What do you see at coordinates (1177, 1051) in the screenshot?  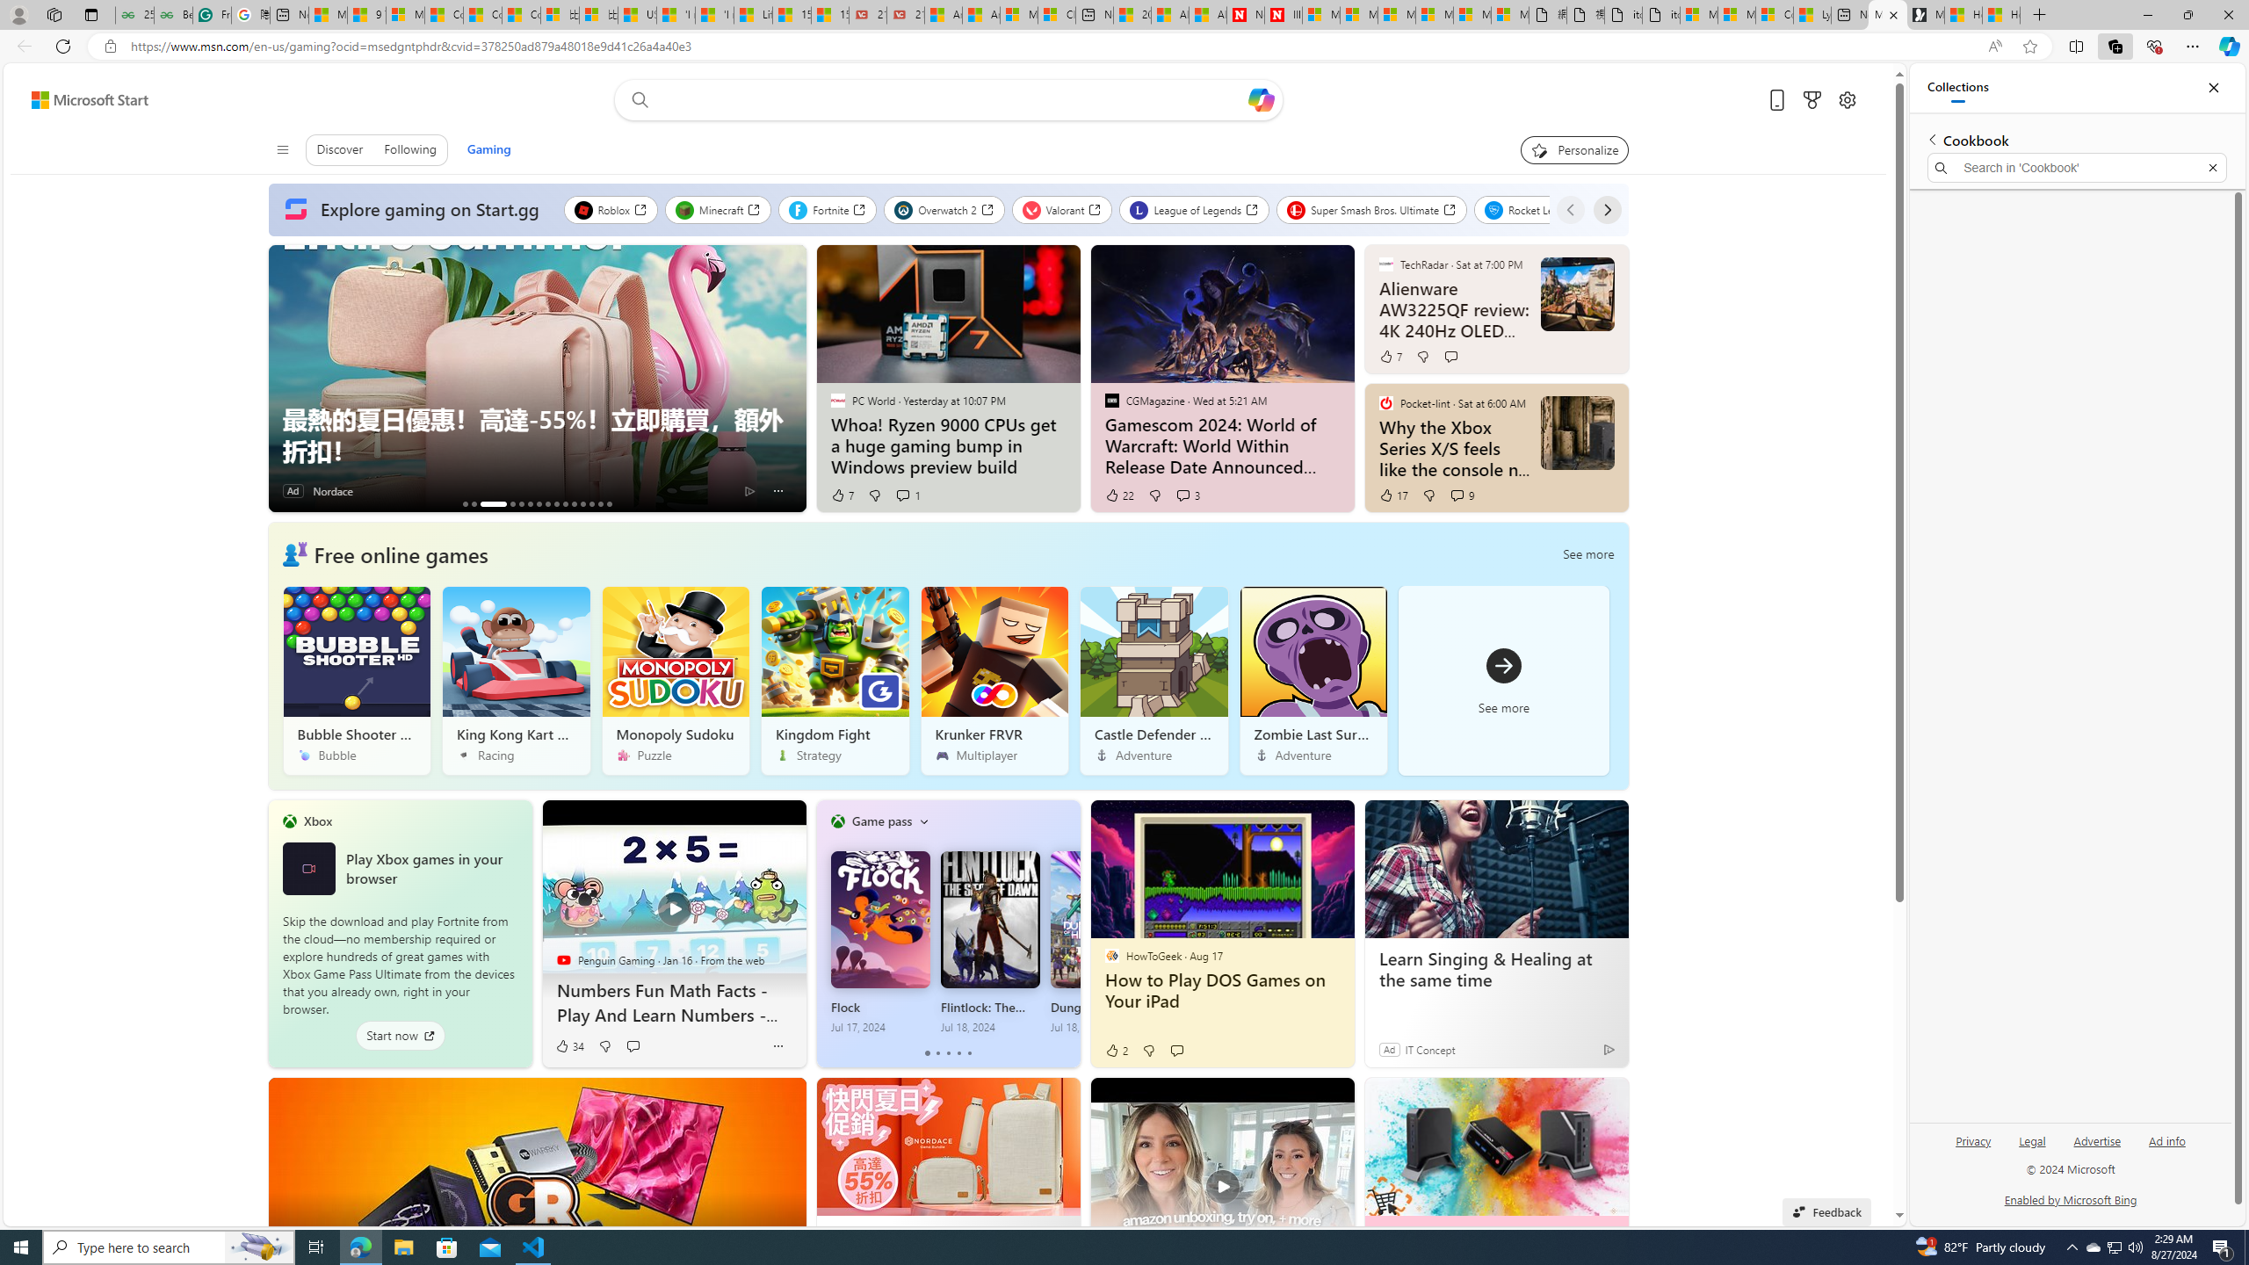 I see `Start the conversation` at bounding box center [1177, 1051].